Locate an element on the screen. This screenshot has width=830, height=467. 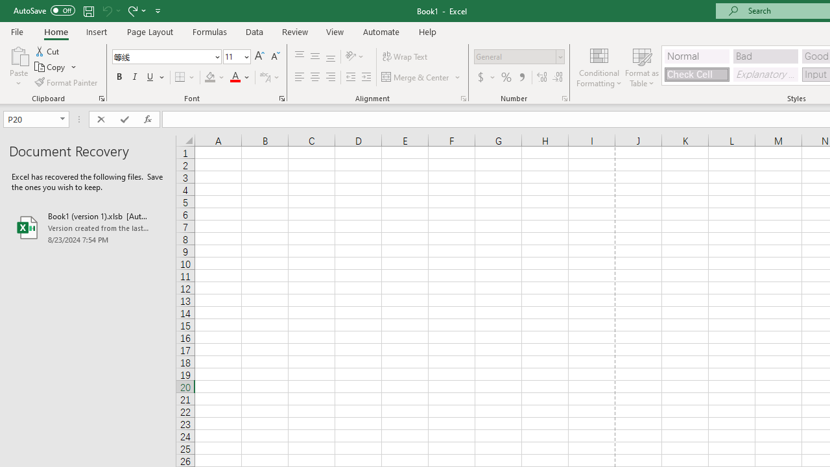
Increase Decimal is located at coordinates (542, 78).